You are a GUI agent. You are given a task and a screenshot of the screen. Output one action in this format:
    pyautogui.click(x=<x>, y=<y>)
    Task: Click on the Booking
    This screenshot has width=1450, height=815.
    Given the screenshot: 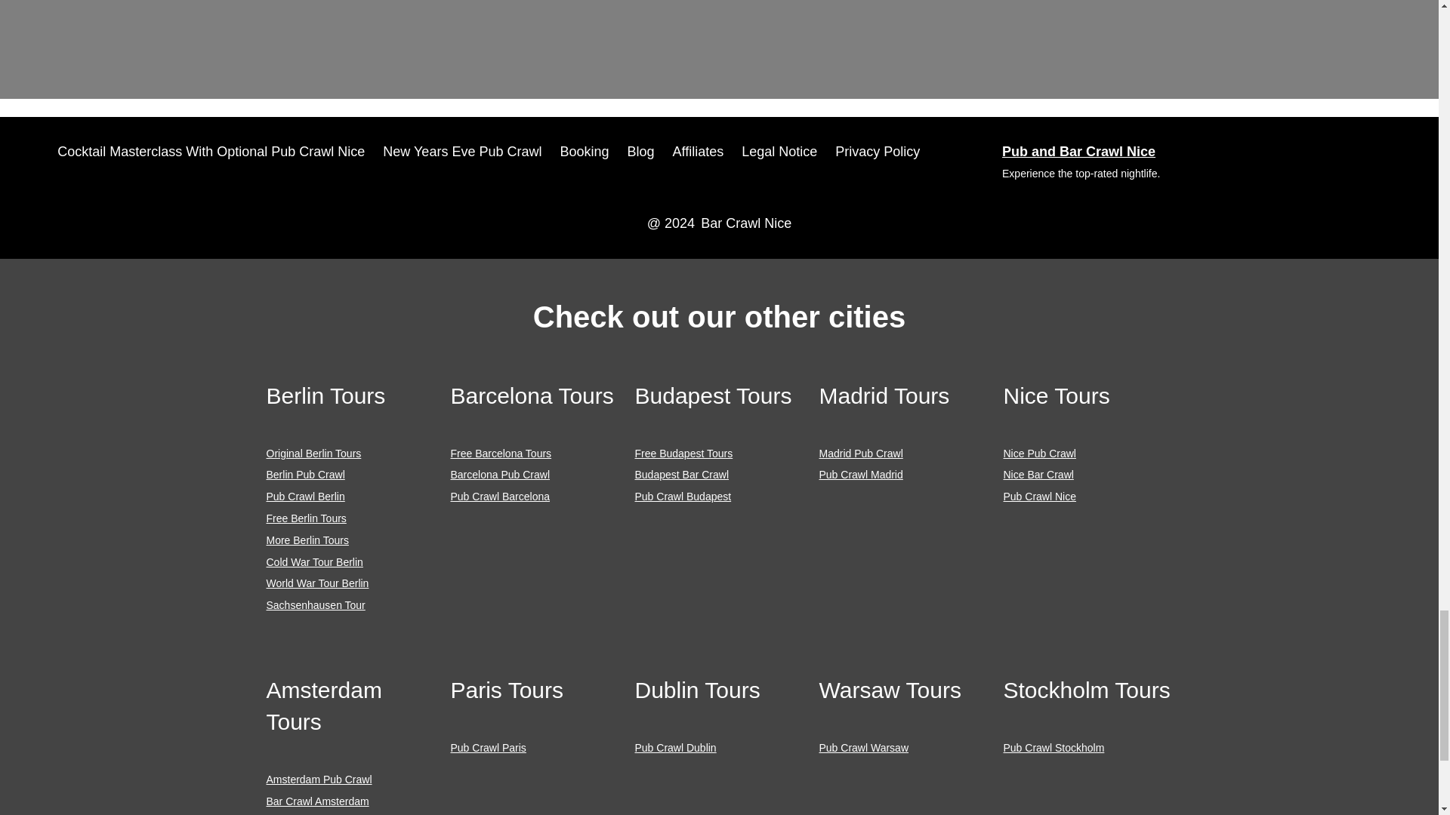 What is the action you would take?
    pyautogui.click(x=585, y=152)
    